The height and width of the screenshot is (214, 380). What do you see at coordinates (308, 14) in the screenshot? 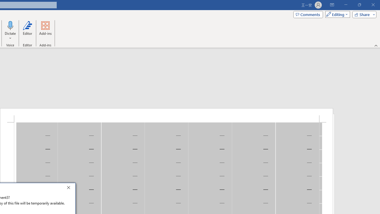
I see `Comments` at bounding box center [308, 14].